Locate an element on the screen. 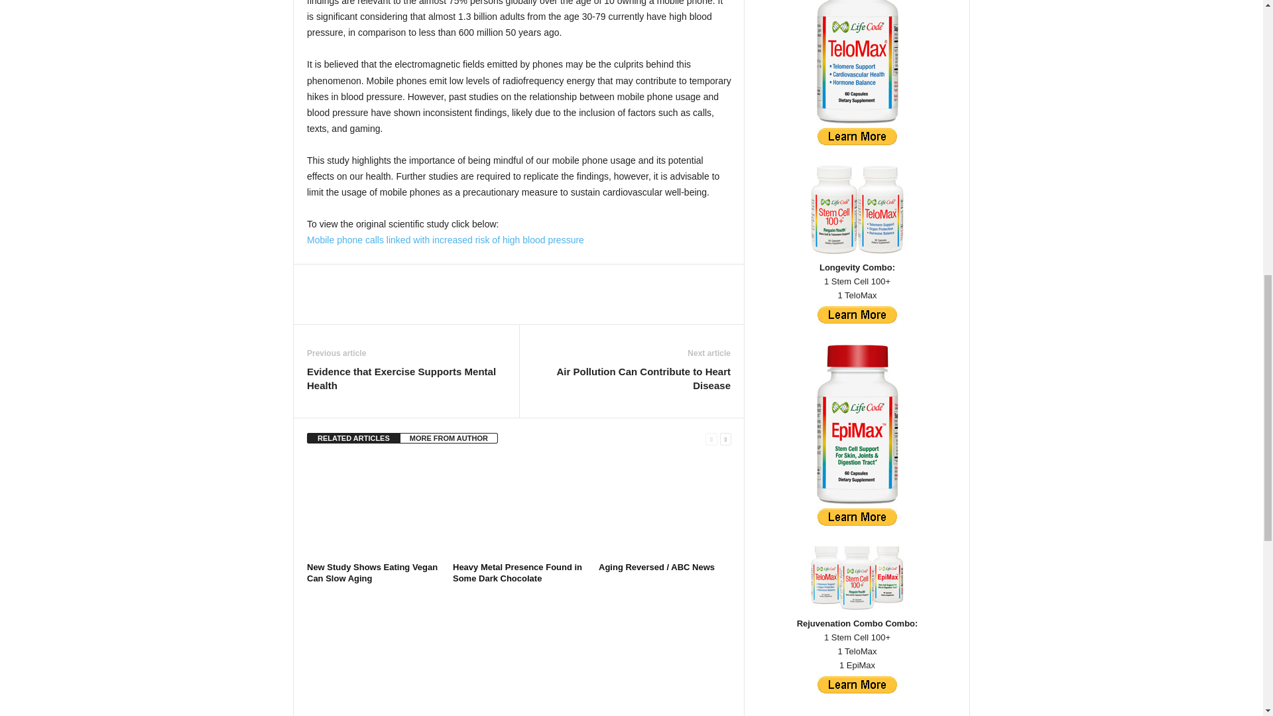 The width and height of the screenshot is (1273, 716). Heavy Metal Presence Found in Some Dark Chocolate is located at coordinates (517, 573).